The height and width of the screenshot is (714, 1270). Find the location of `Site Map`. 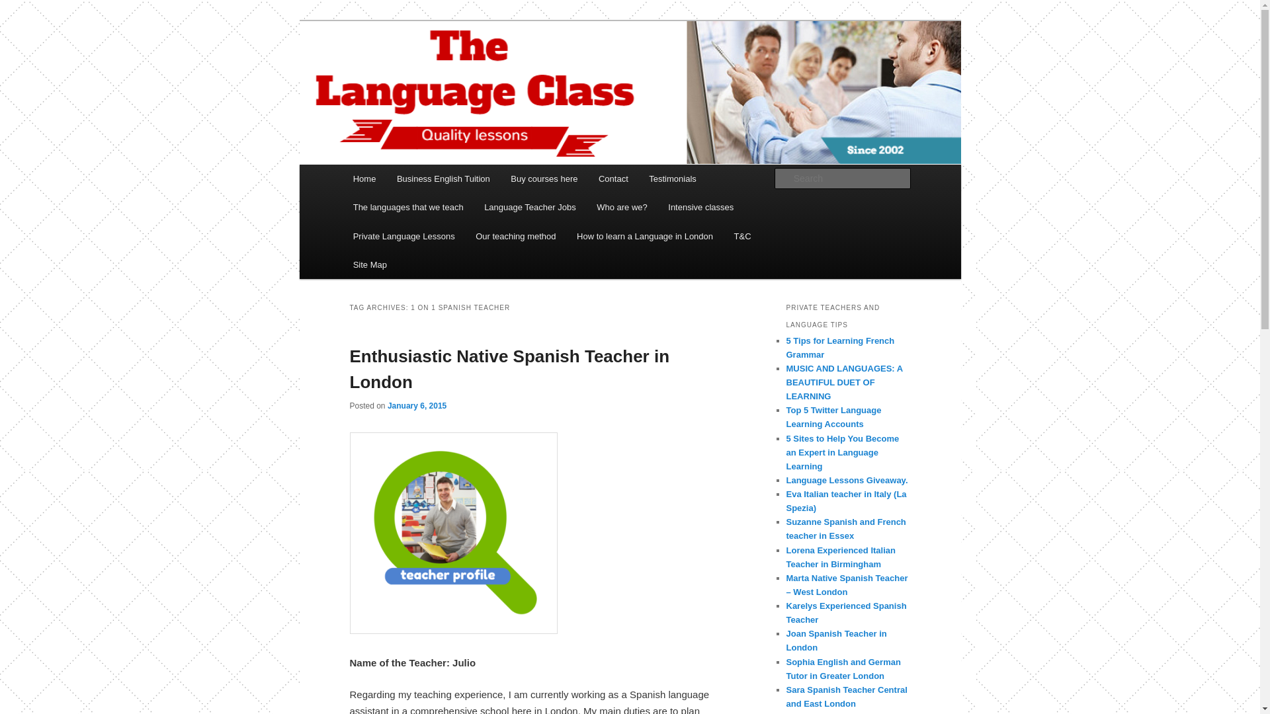

Site Map is located at coordinates (370, 264).